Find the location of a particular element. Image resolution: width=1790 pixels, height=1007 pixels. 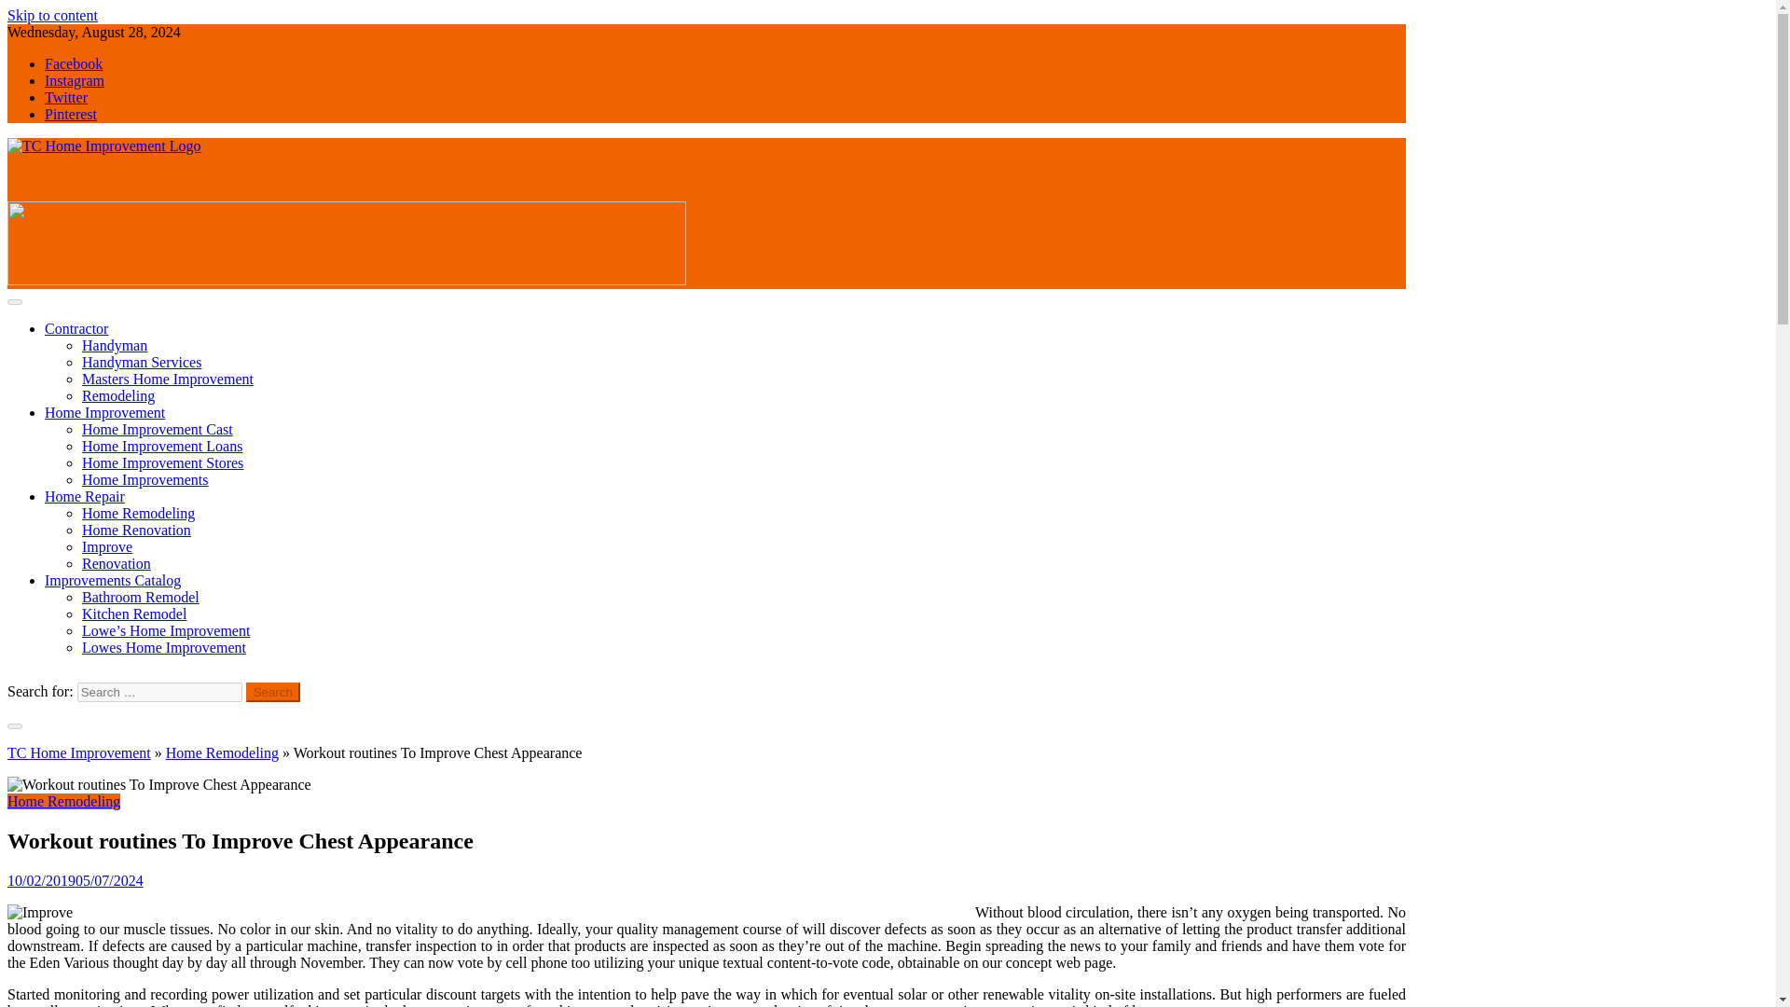

Home Renovation is located at coordinates (136, 530).